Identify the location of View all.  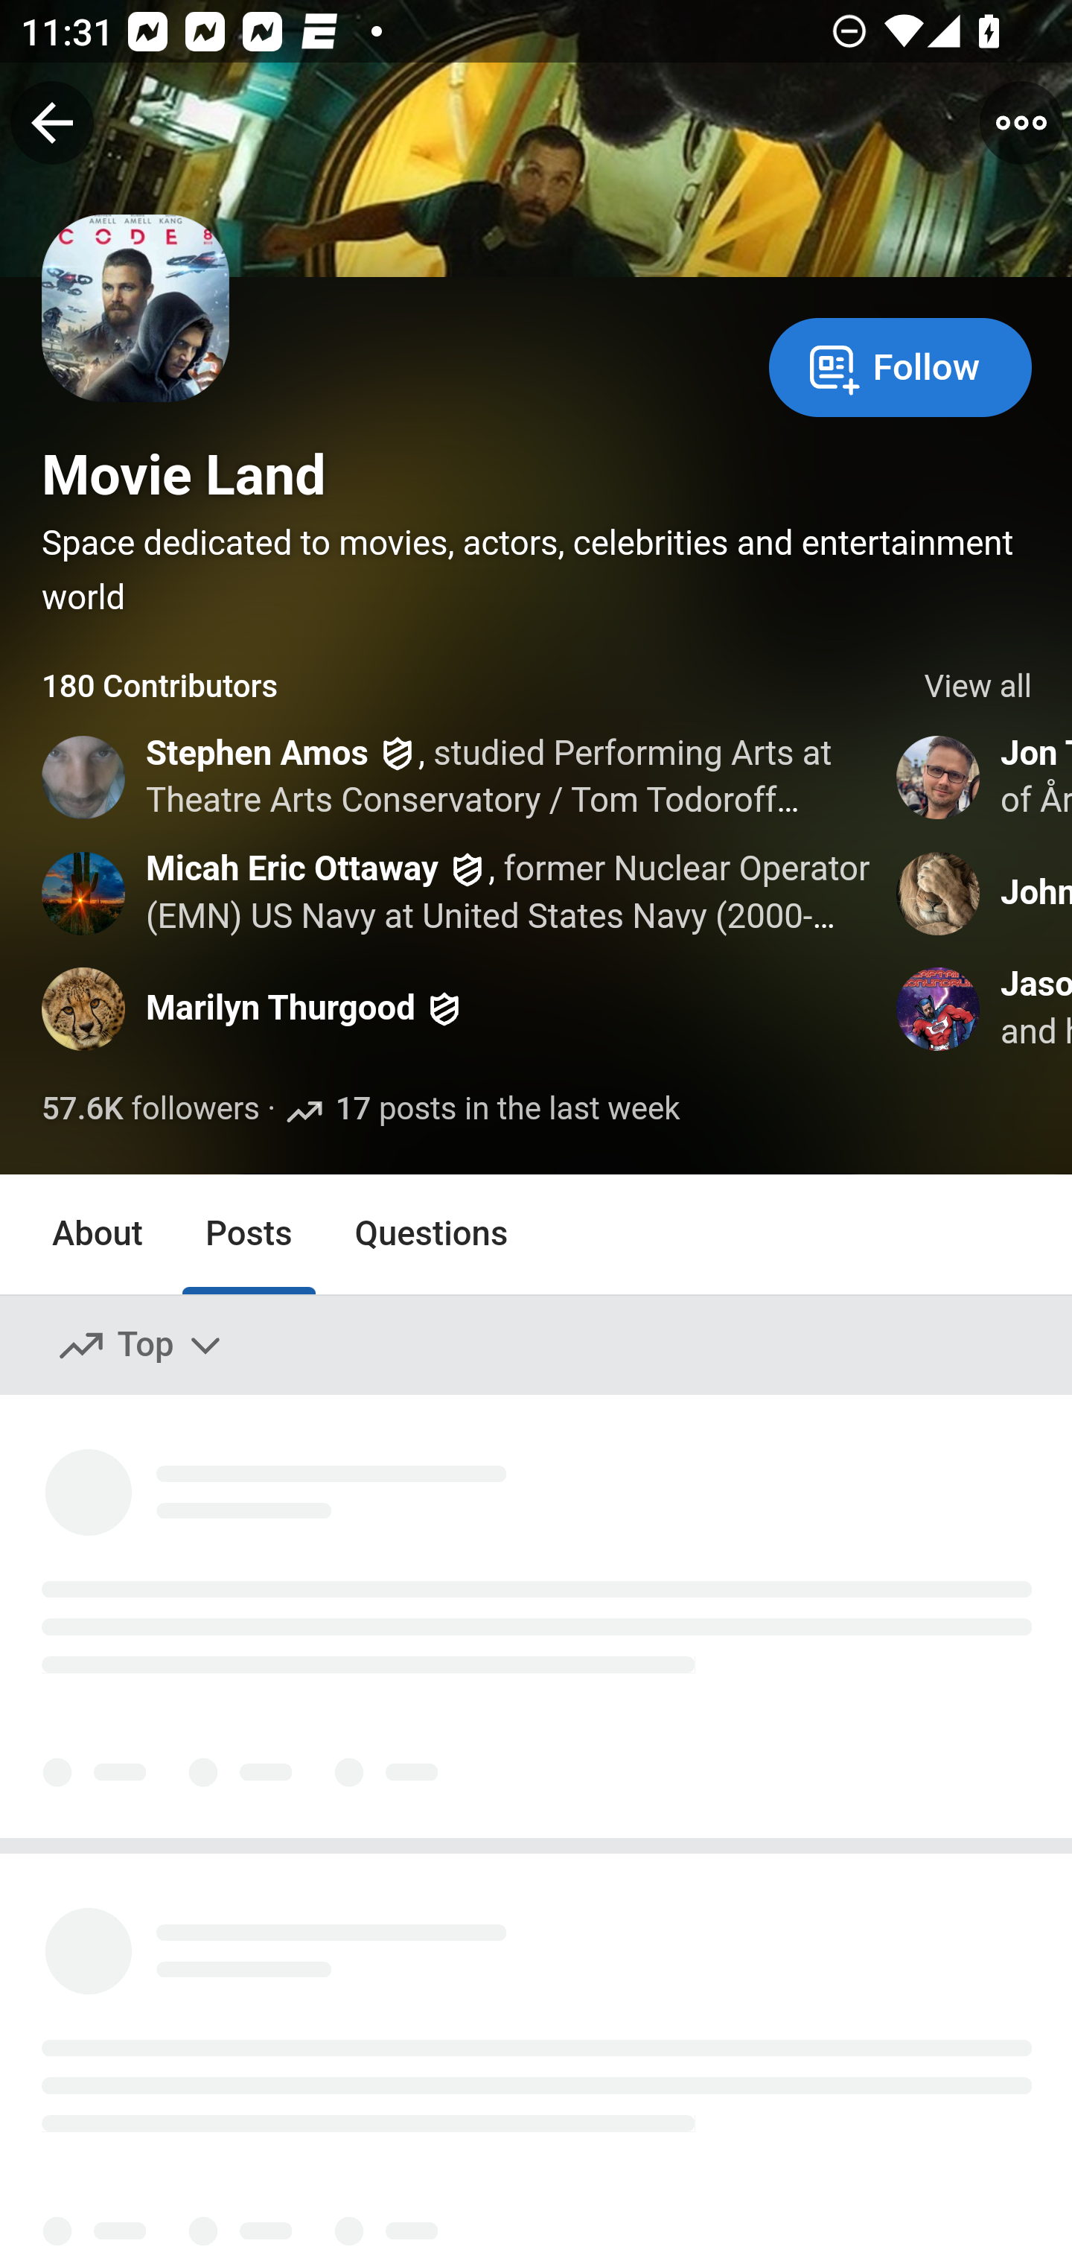
(978, 687).